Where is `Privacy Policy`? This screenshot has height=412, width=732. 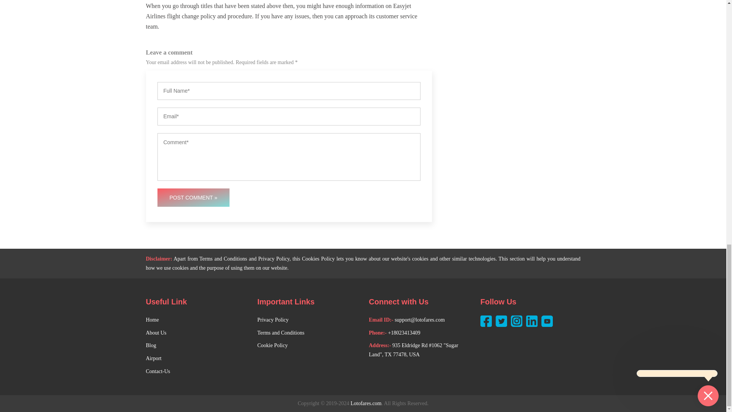 Privacy Policy is located at coordinates (273, 320).